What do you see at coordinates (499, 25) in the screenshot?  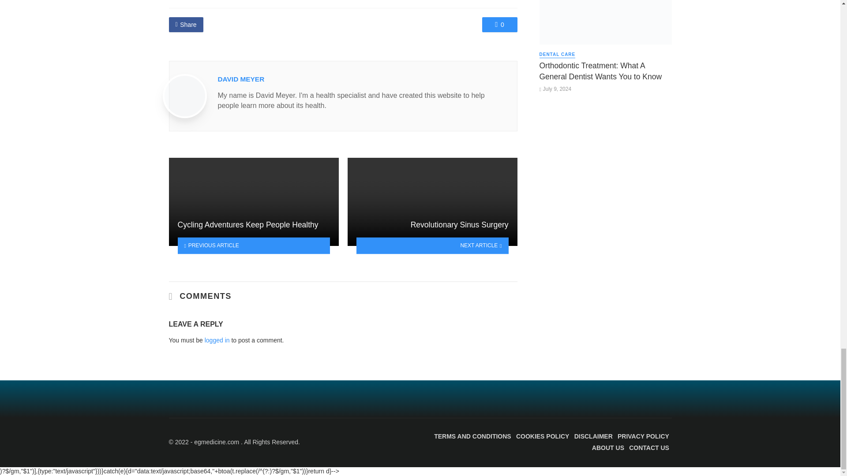 I see `0` at bounding box center [499, 25].